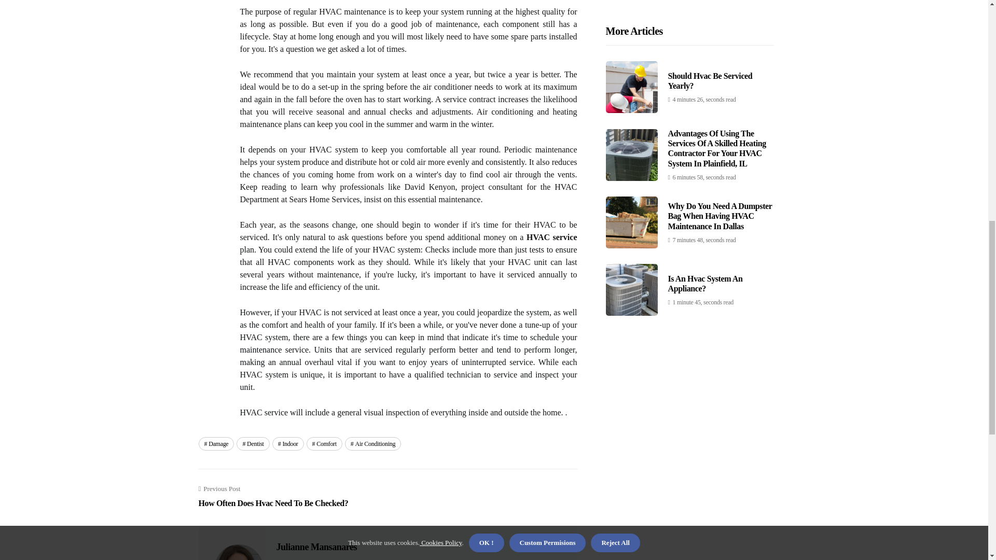 Image resolution: width=996 pixels, height=560 pixels. What do you see at coordinates (372, 444) in the screenshot?
I see `Air Conditioning` at bounding box center [372, 444].